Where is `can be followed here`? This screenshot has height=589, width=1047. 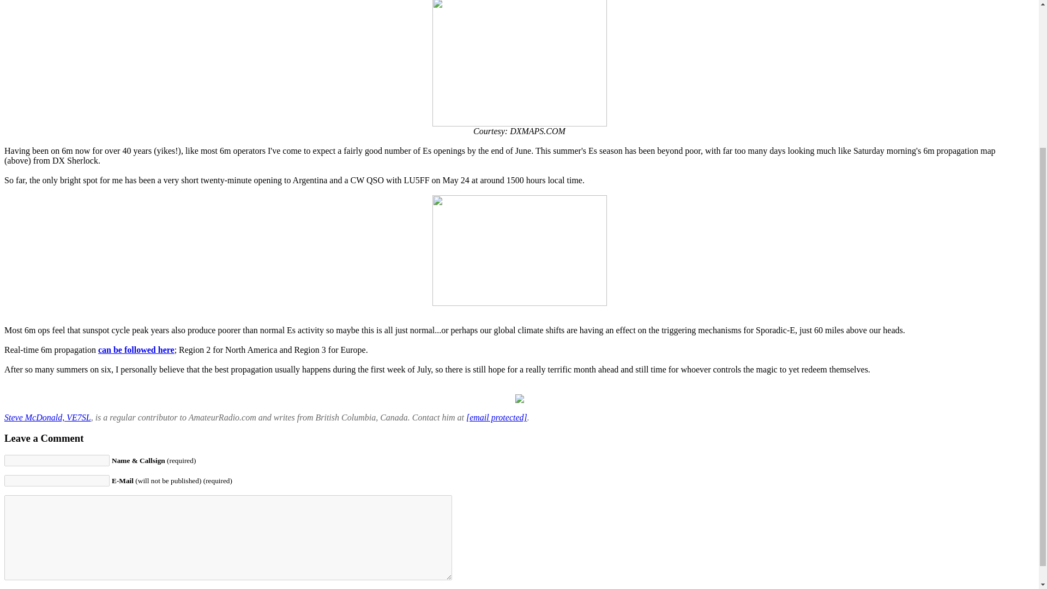
can be followed here is located at coordinates (136, 350).